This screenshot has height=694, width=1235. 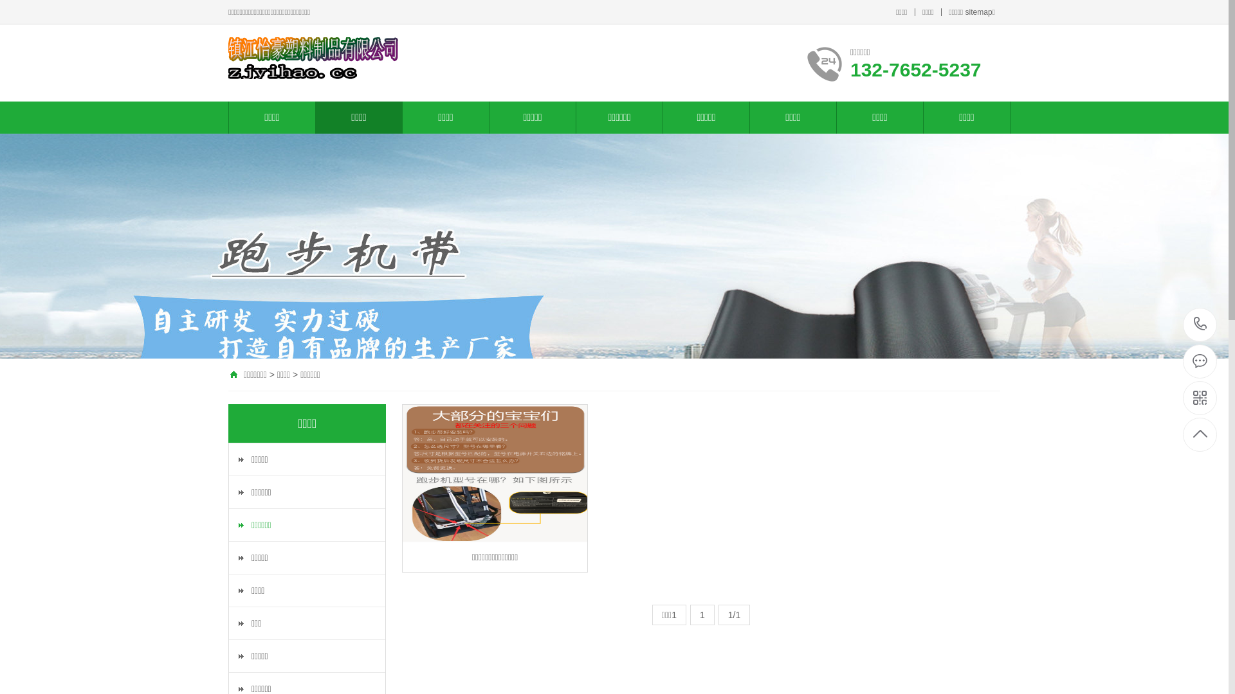 What do you see at coordinates (1200, 325) in the screenshot?
I see `132-7652-5237` at bounding box center [1200, 325].